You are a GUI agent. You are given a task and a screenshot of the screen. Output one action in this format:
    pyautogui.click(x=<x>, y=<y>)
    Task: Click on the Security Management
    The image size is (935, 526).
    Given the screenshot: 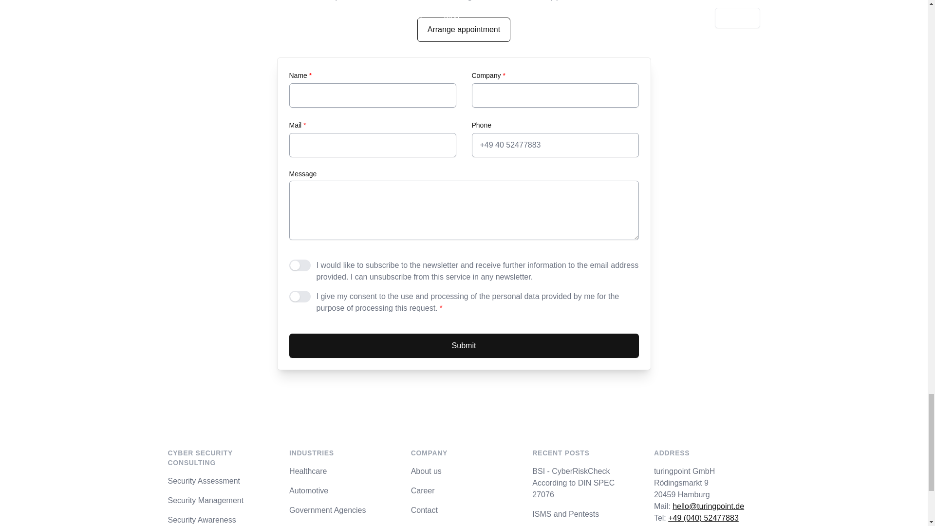 What is the action you would take?
    pyautogui.click(x=220, y=501)
    